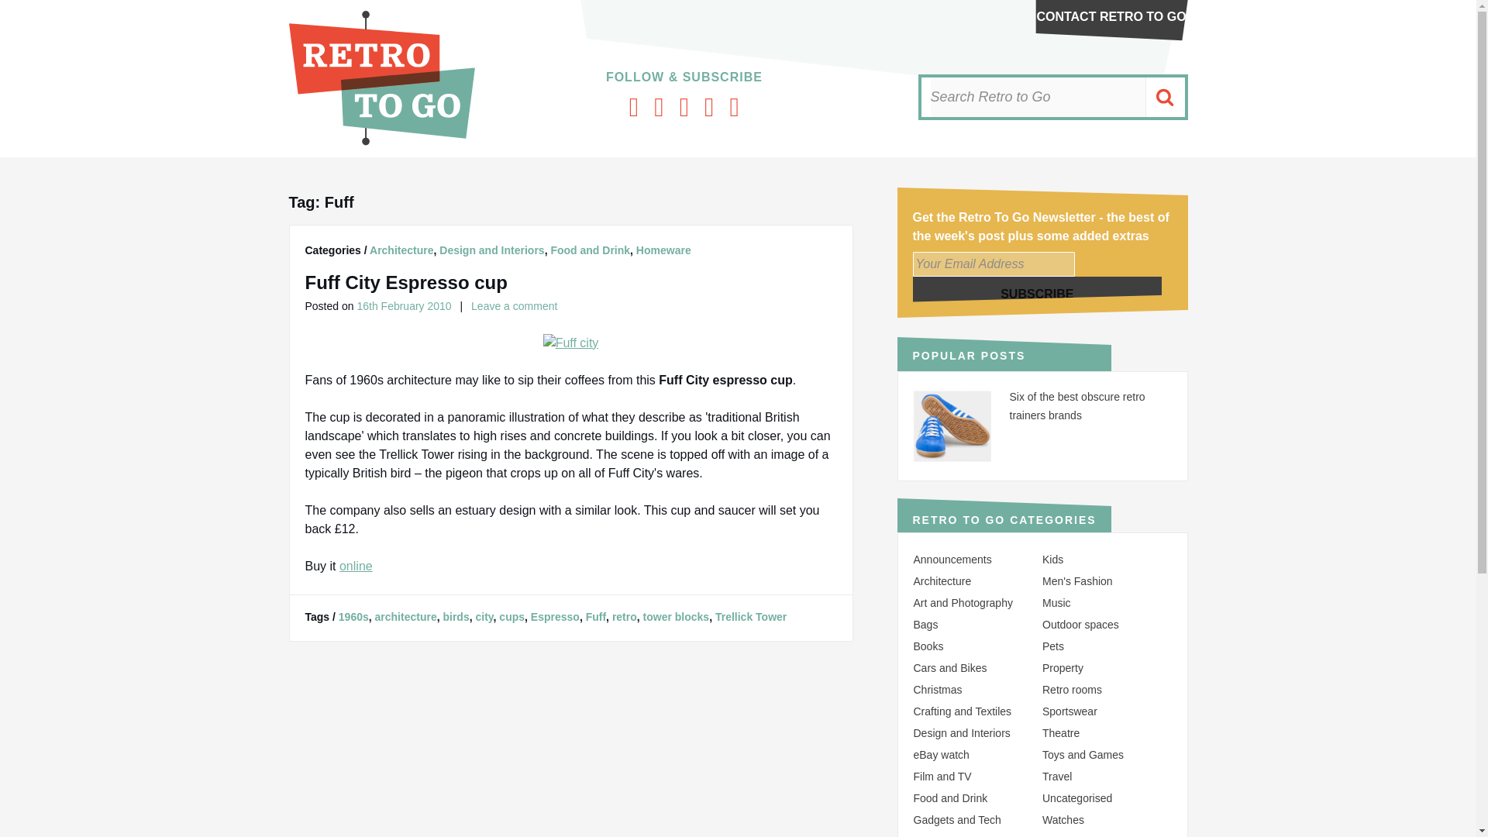  I want to click on city, so click(484, 617).